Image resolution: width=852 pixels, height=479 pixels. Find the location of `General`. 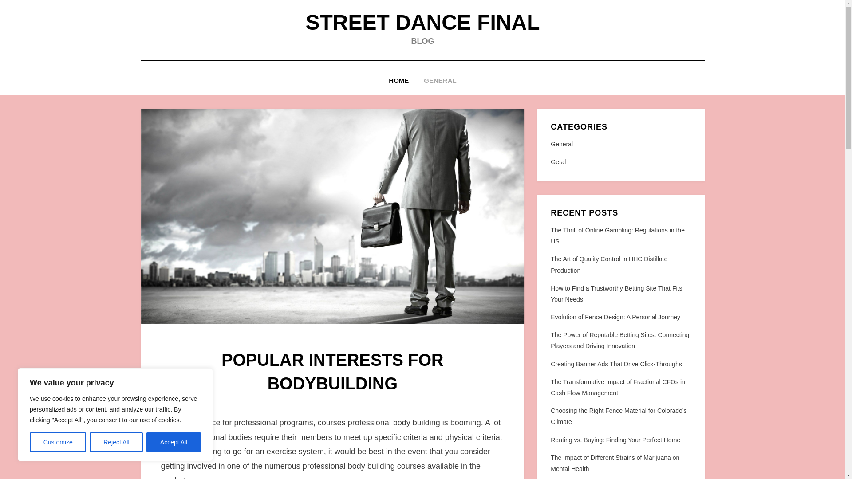

General is located at coordinates (620, 145).